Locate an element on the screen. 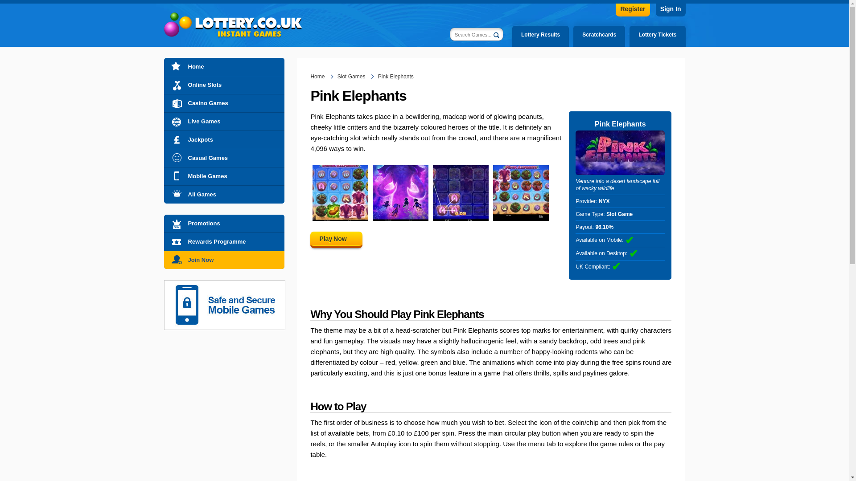 Image resolution: width=856 pixels, height=481 pixels. Join Now is located at coordinates (224, 260).